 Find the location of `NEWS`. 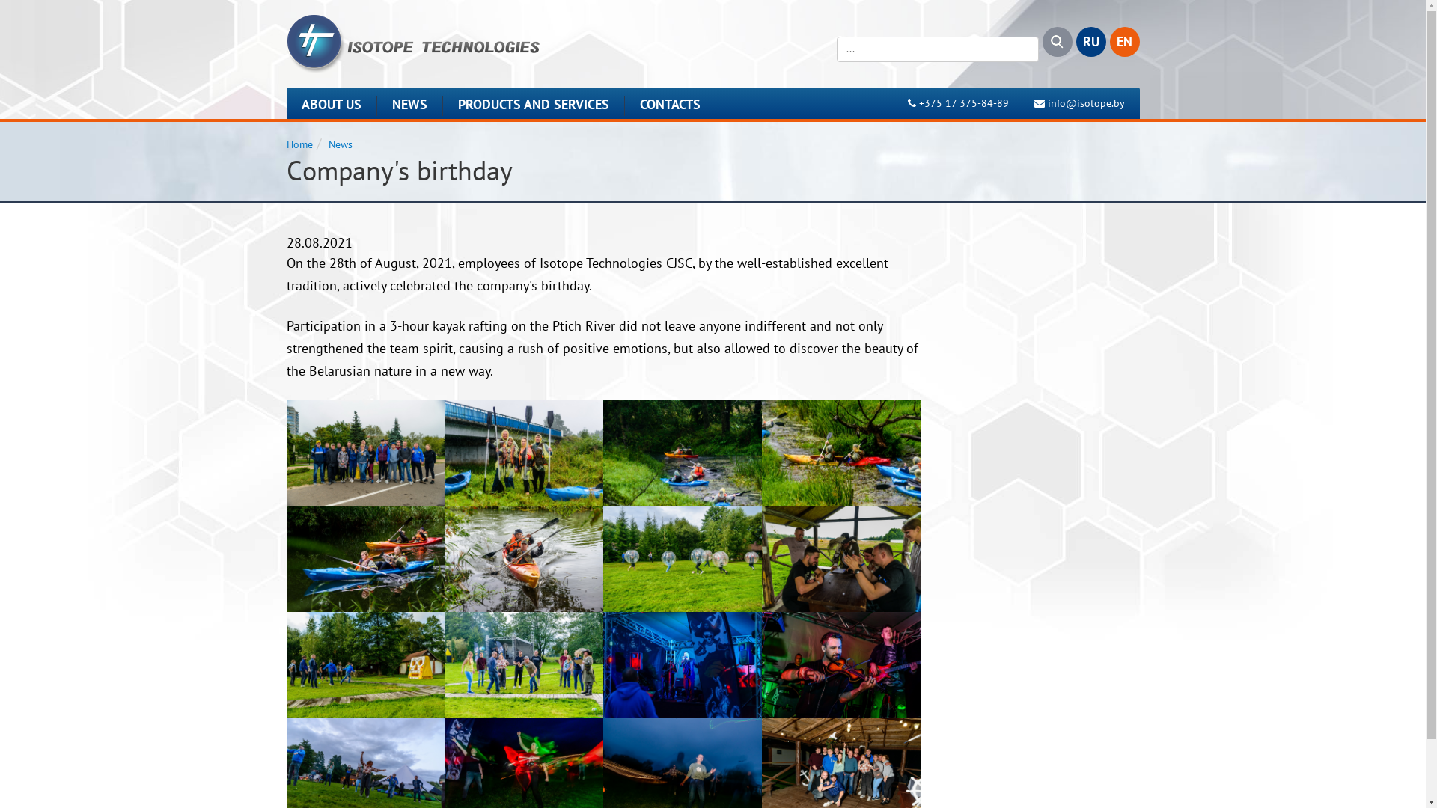

NEWS is located at coordinates (410, 106).